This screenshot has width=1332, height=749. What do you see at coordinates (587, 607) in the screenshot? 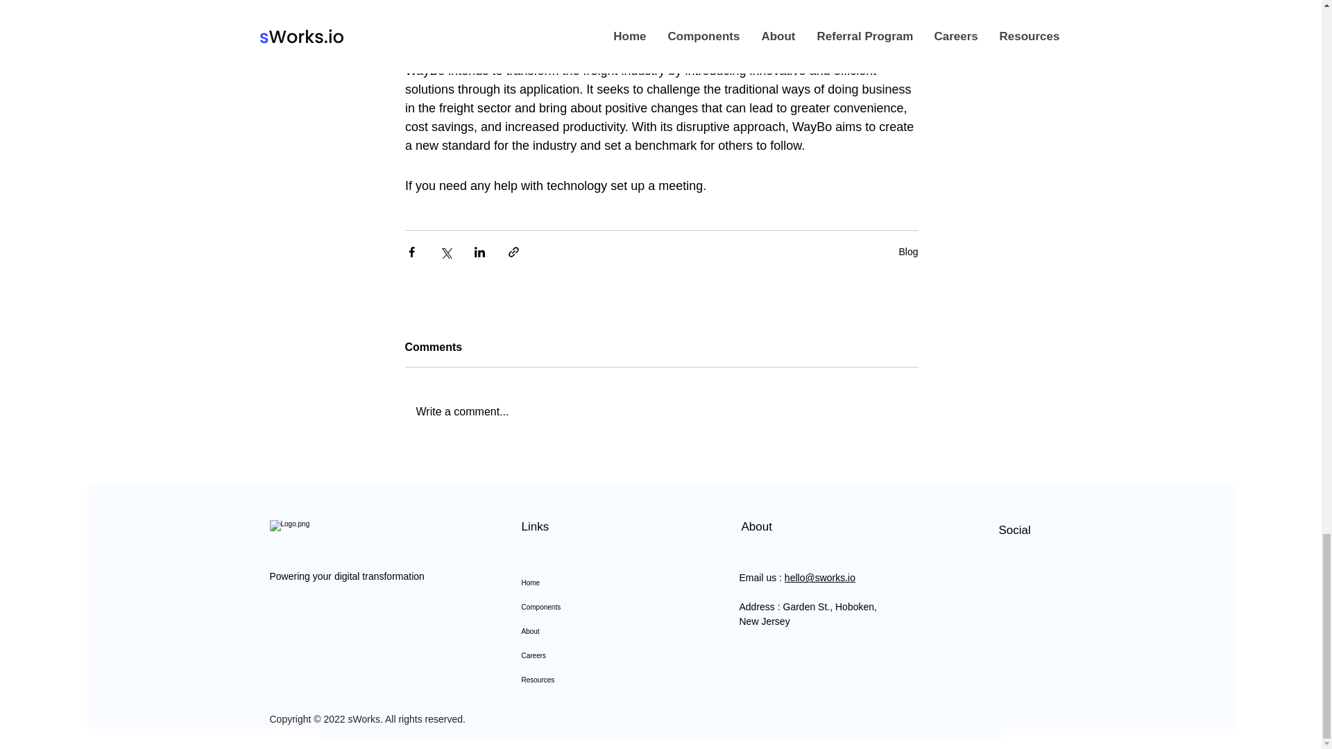
I see `Components` at bounding box center [587, 607].